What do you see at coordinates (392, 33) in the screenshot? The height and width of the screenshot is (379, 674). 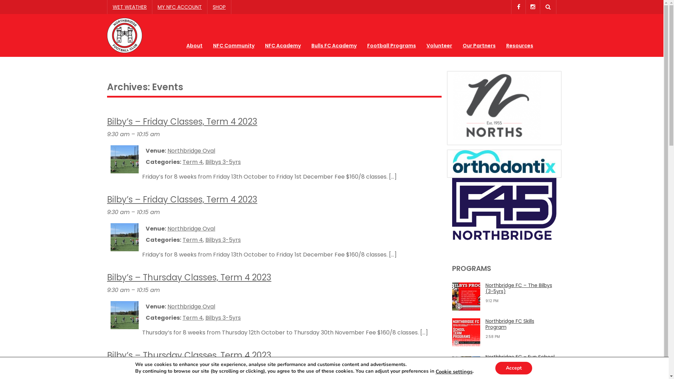 I see `Football Programs` at bounding box center [392, 33].